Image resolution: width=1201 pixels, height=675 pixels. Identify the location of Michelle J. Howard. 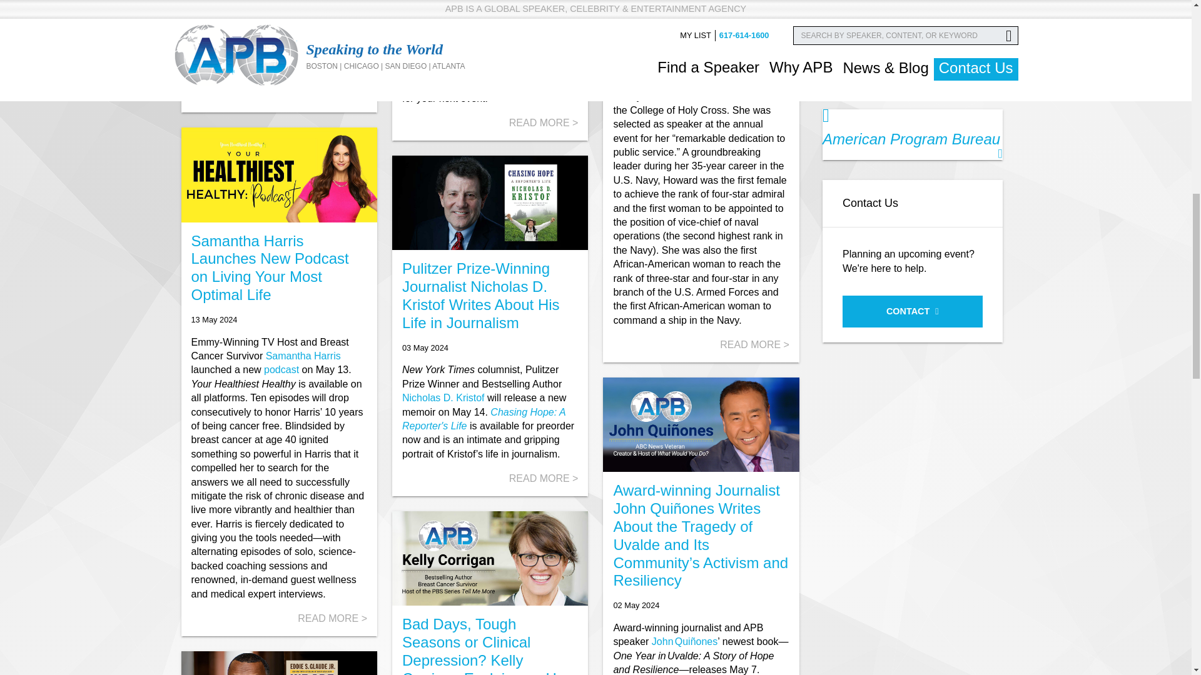
(692, 68).